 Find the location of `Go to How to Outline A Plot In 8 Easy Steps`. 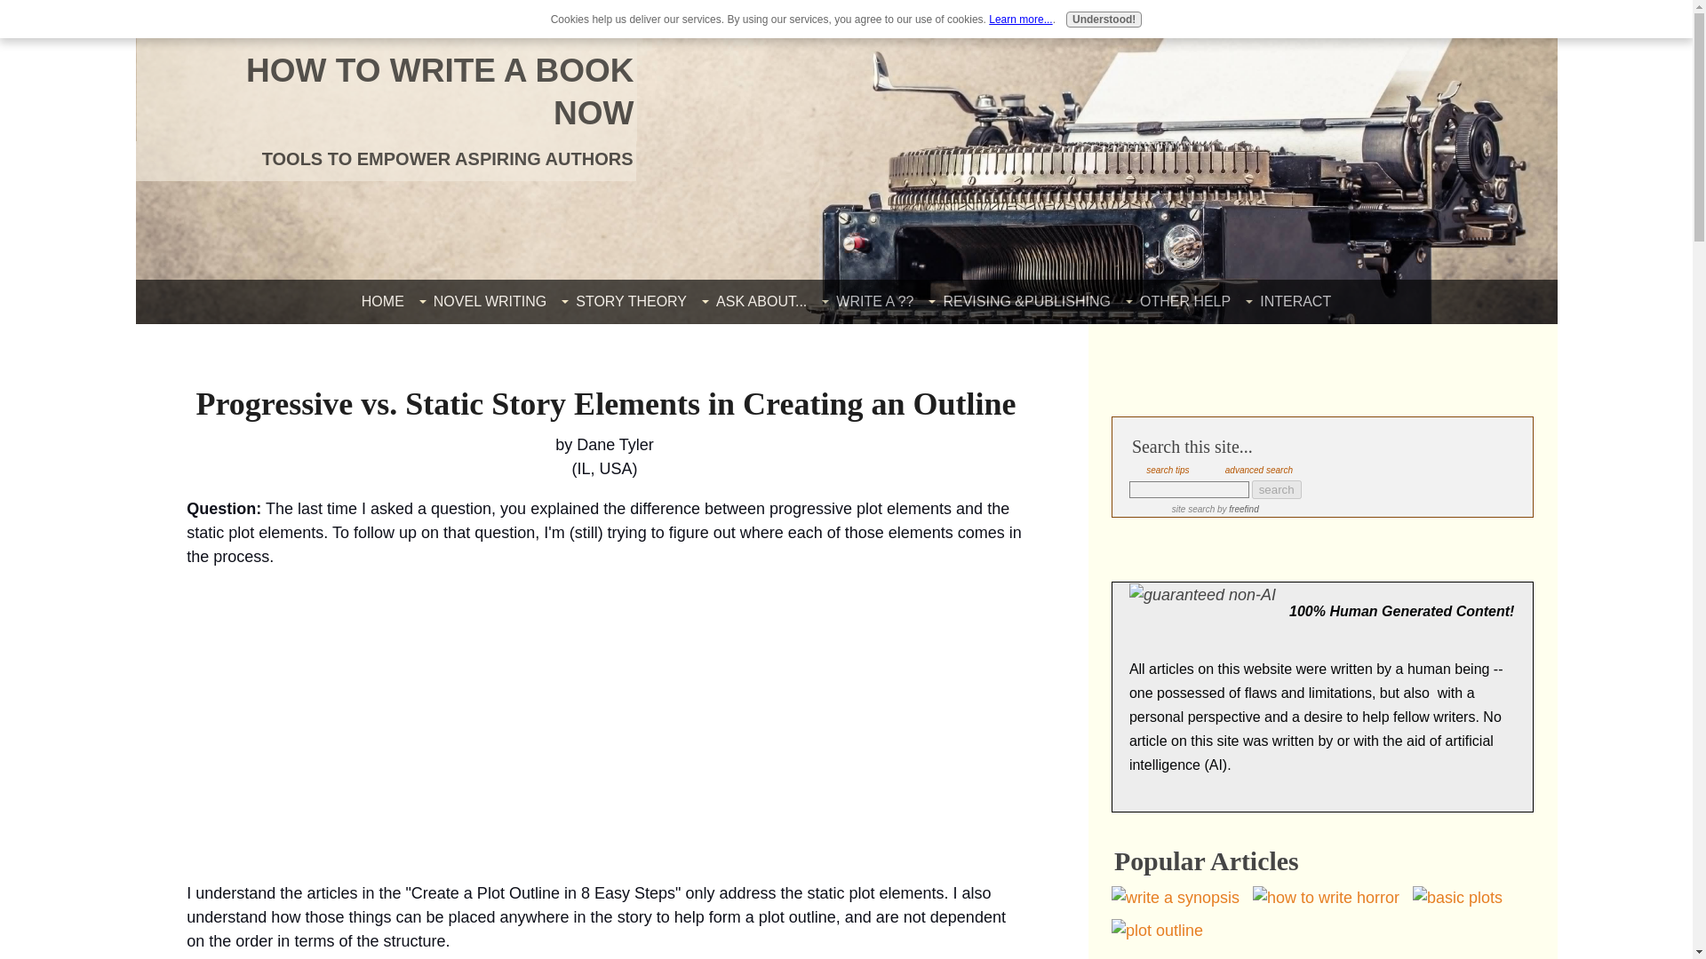

Go to How to Outline A Plot In 8 Easy Steps is located at coordinates (1164, 931).